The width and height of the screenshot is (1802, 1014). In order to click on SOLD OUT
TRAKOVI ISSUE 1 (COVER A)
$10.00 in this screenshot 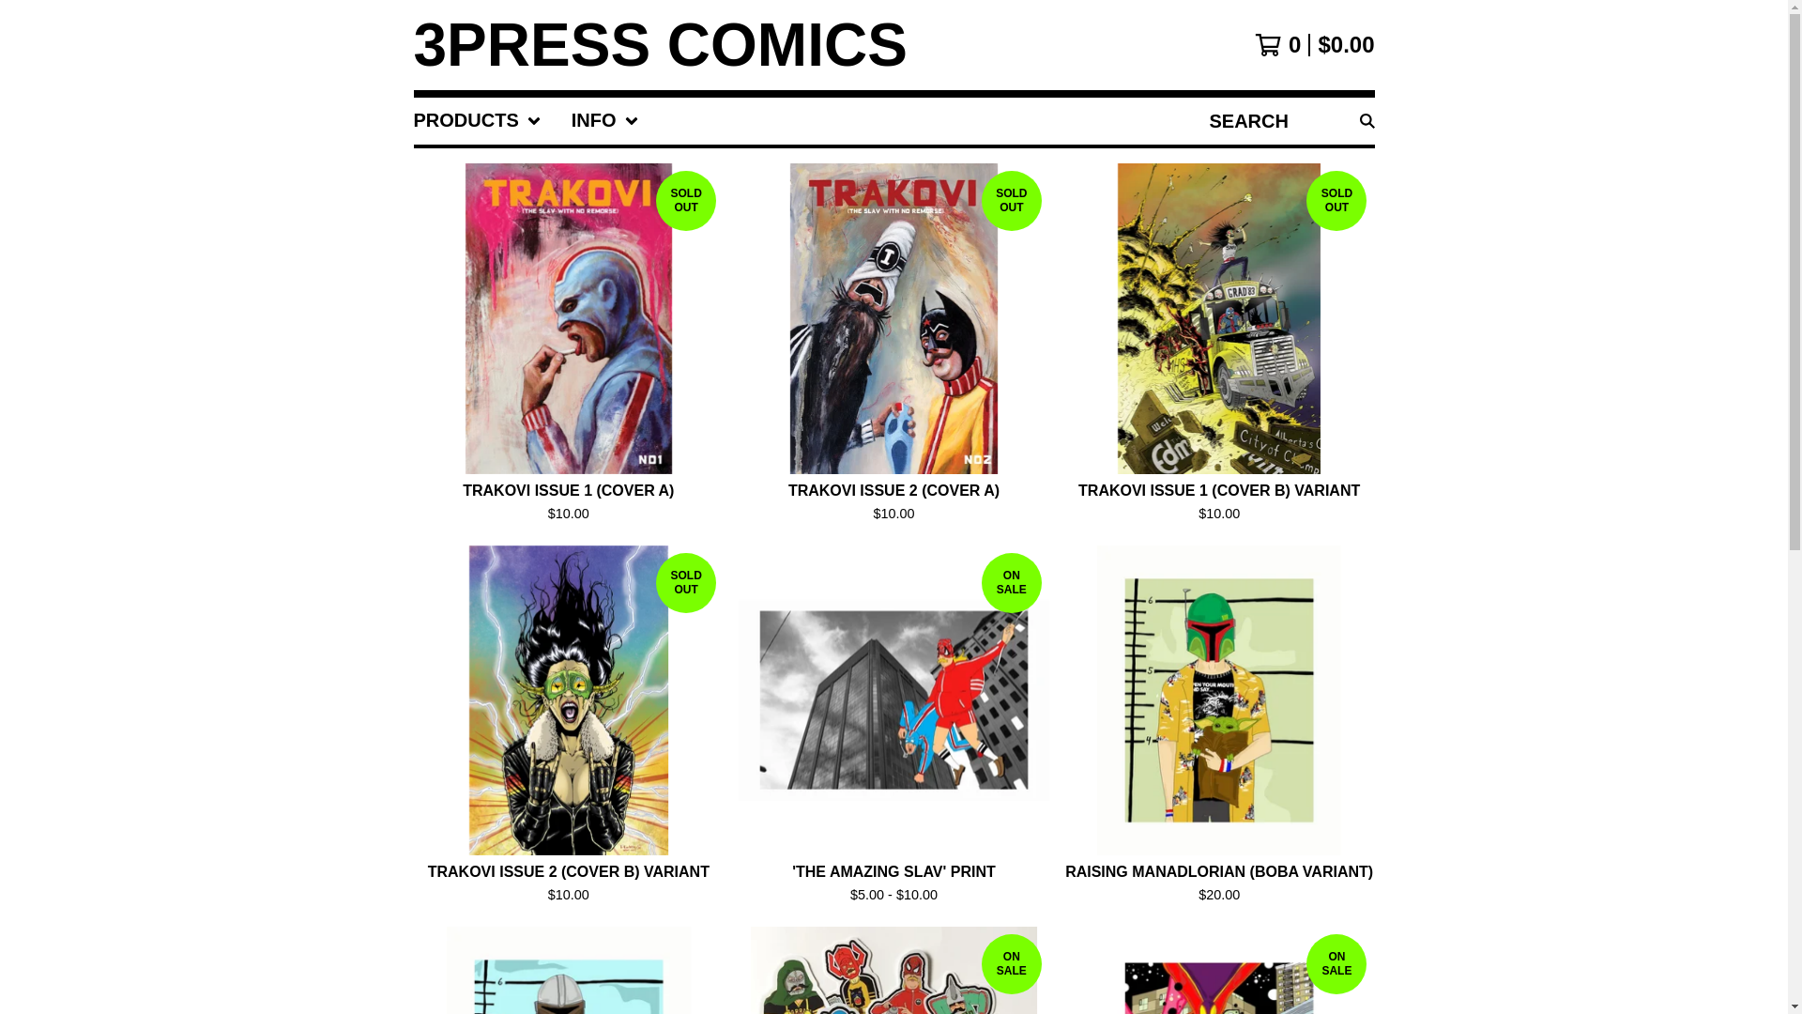, I will do `click(569, 347)`.